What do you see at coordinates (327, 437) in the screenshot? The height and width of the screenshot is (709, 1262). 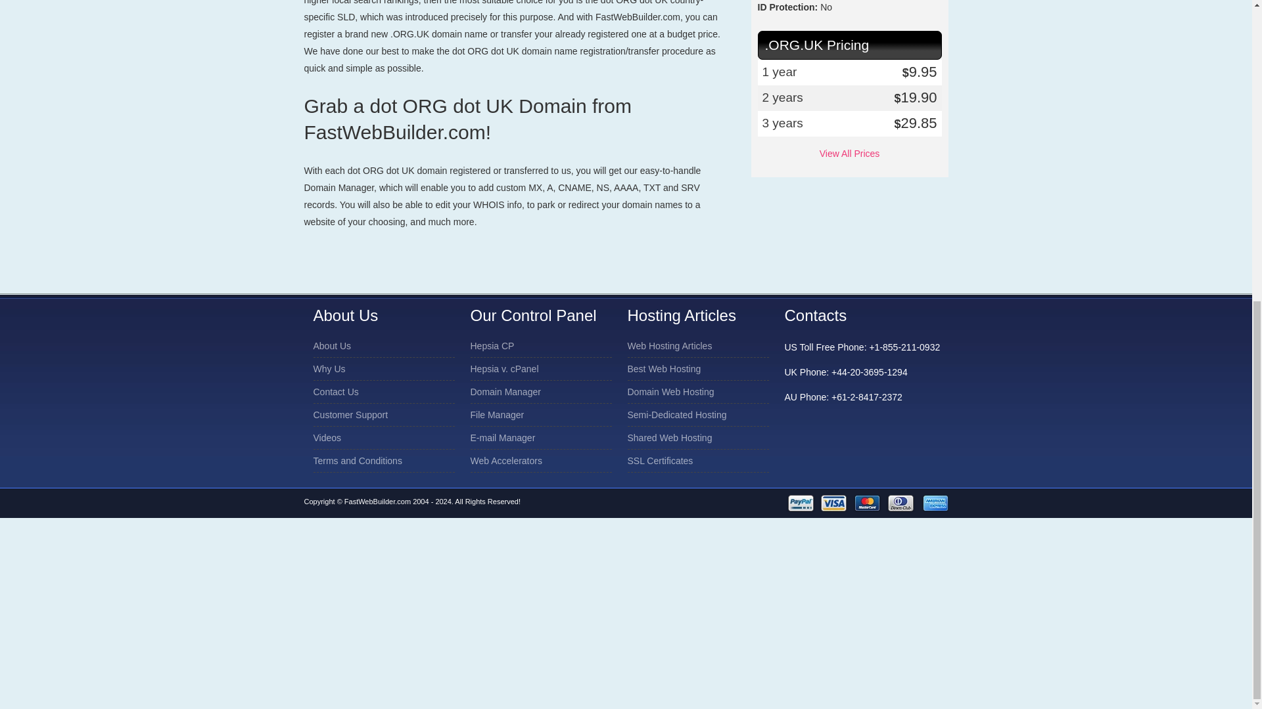 I see `Videos` at bounding box center [327, 437].